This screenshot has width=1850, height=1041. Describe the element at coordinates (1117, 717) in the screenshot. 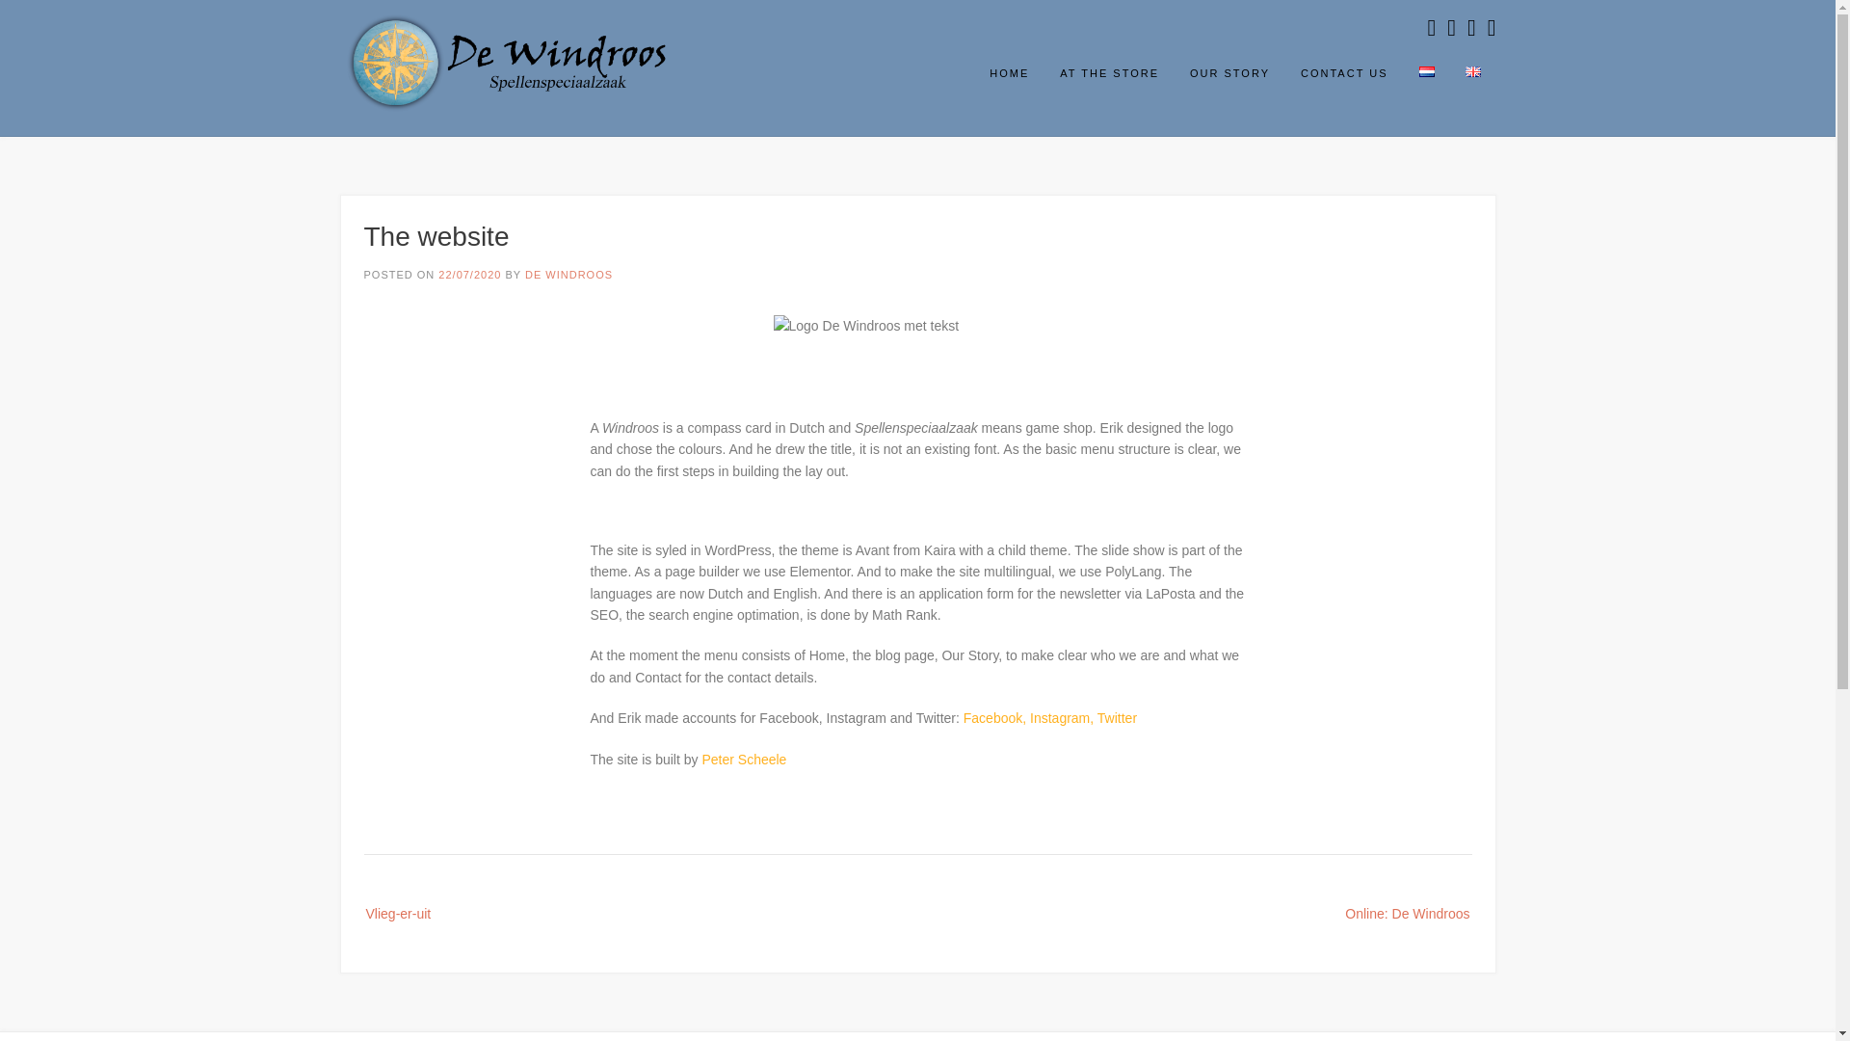

I see `Twitter` at that location.